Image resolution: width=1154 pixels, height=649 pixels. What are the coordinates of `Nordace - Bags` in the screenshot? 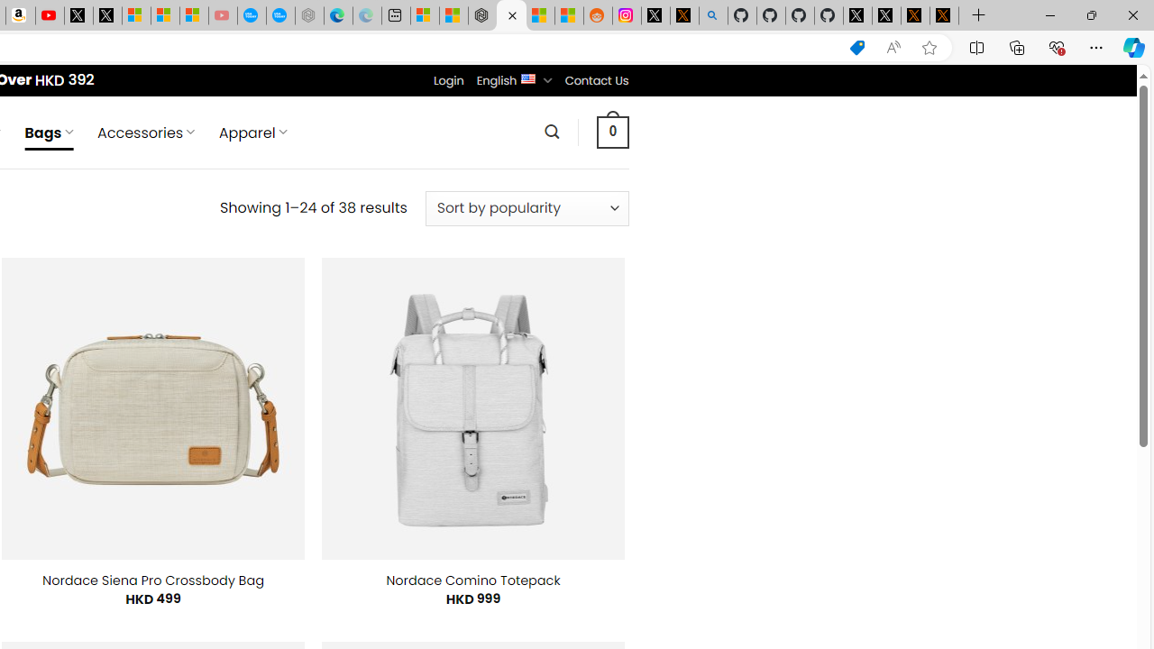 It's located at (510, 16).